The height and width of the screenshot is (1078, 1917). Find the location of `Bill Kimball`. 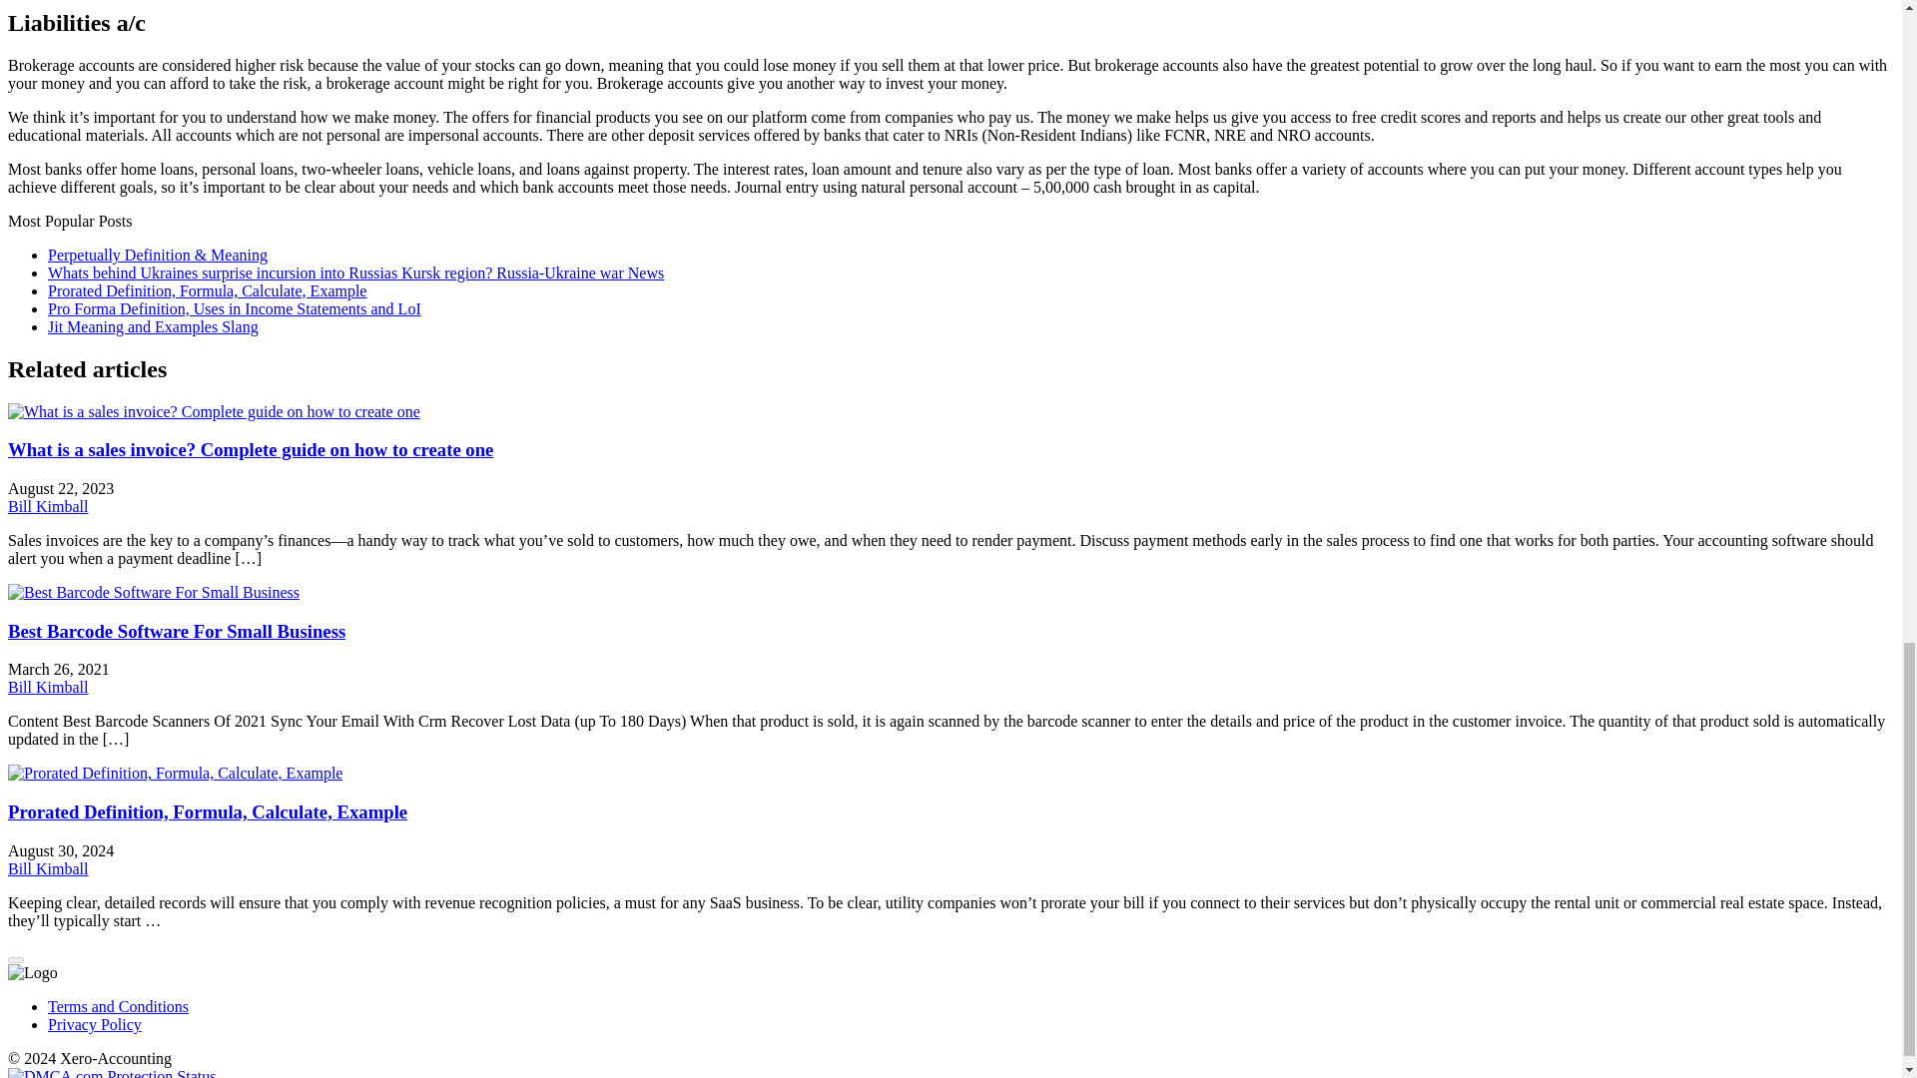

Bill Kimball is located at coordinates (48, 687).